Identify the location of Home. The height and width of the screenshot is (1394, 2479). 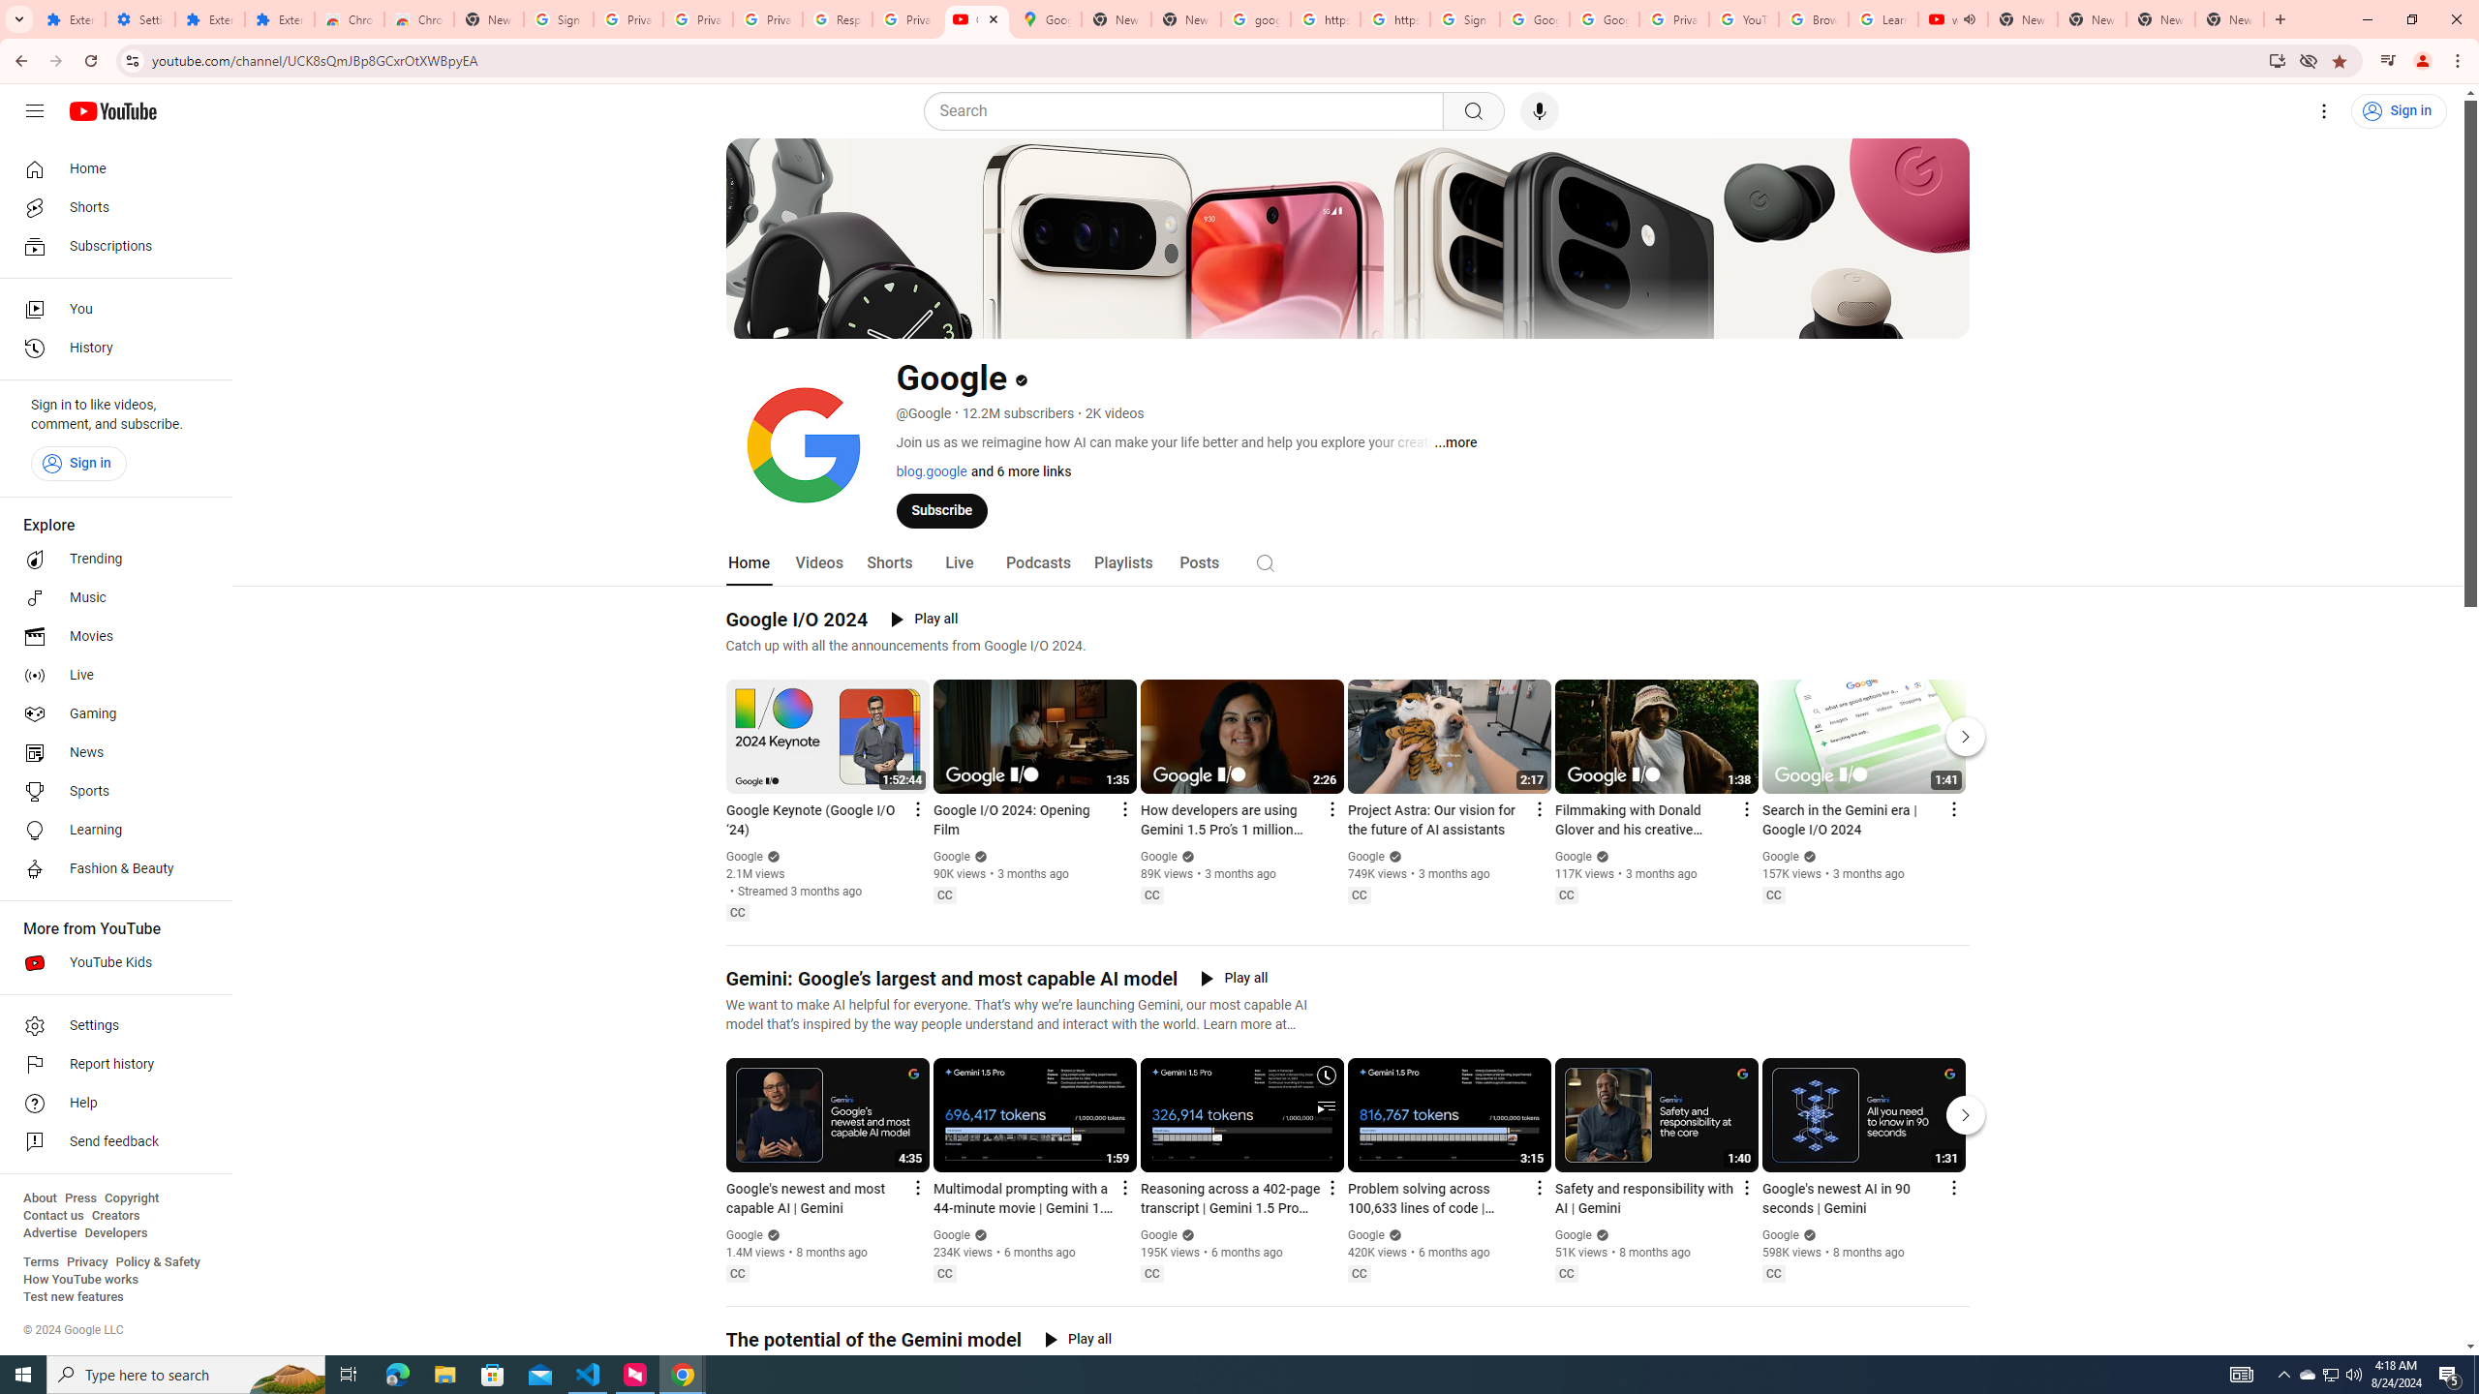
(110, 168).